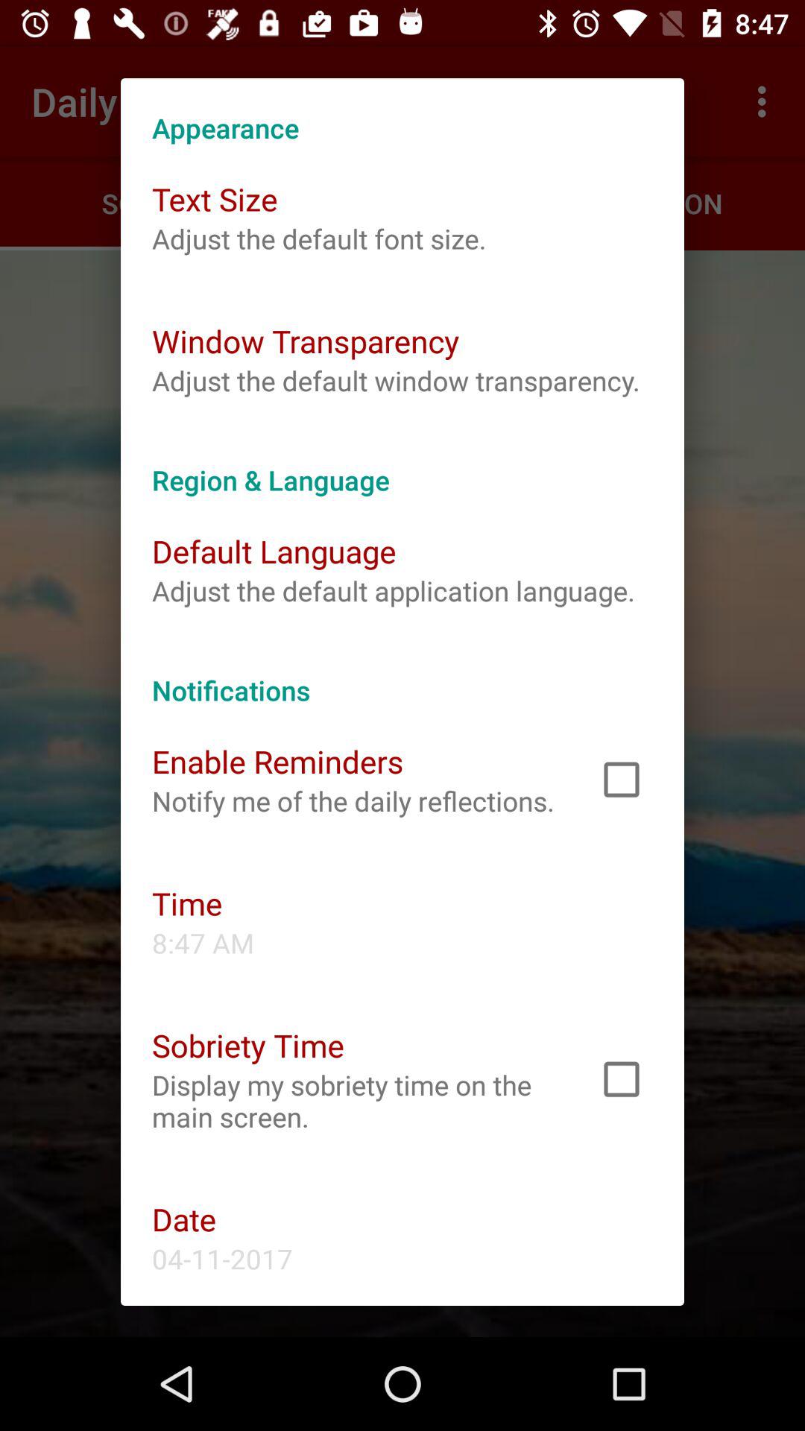 This screenshot has height=1431, width=805. I want to click on choose the display my sobriety, so click(355, 1101).